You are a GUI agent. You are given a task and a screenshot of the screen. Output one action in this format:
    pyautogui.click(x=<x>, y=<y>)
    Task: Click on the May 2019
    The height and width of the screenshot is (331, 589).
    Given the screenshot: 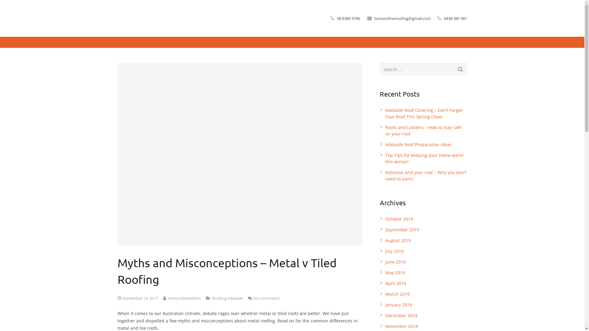 What is the action you would take?
    pyautogui.click(x=395, y=273)
    